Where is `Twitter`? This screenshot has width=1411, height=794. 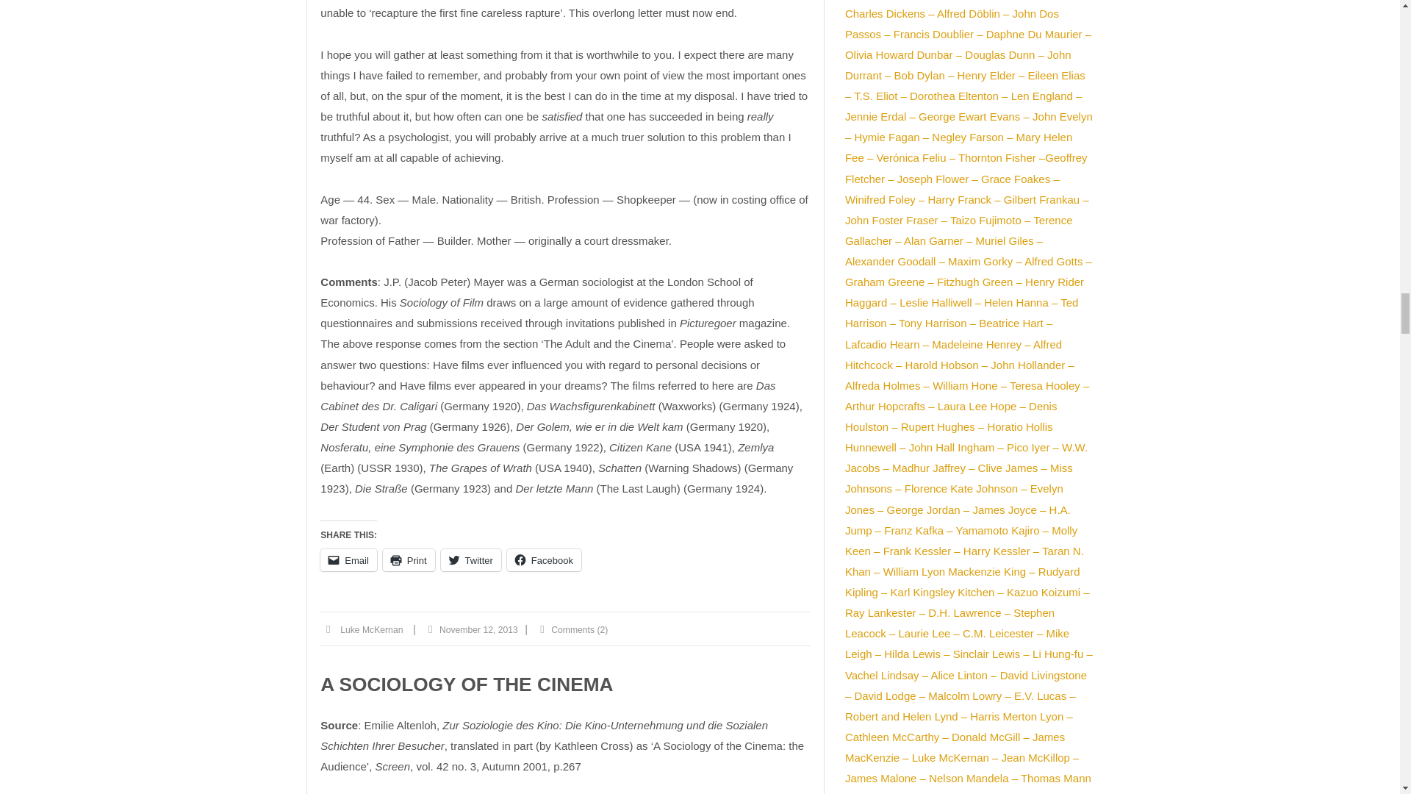
Twitter is located at coordinates (470, 560).